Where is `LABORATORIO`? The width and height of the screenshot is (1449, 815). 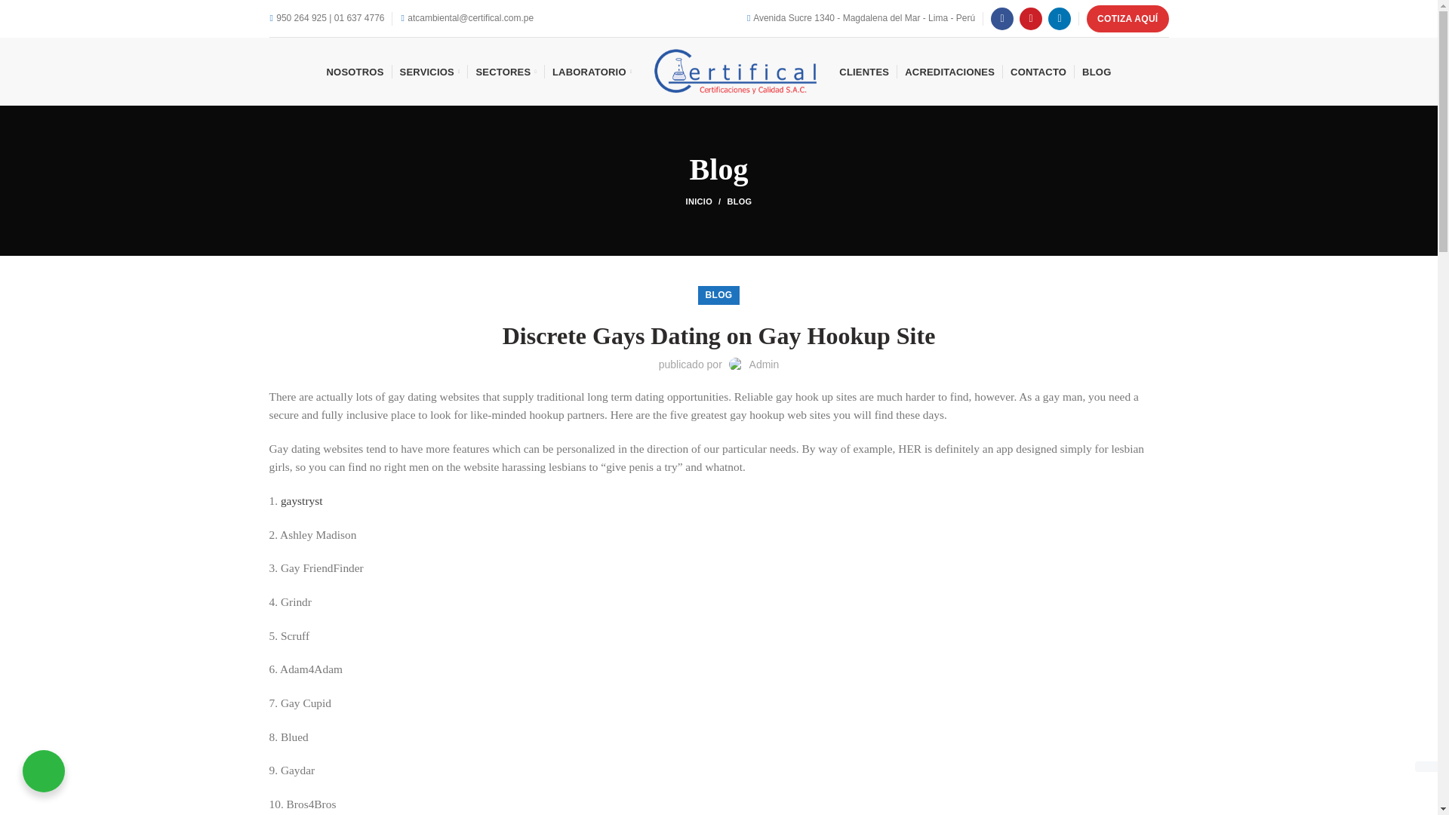 LABORATORIO is located at coordinates (592, 71).